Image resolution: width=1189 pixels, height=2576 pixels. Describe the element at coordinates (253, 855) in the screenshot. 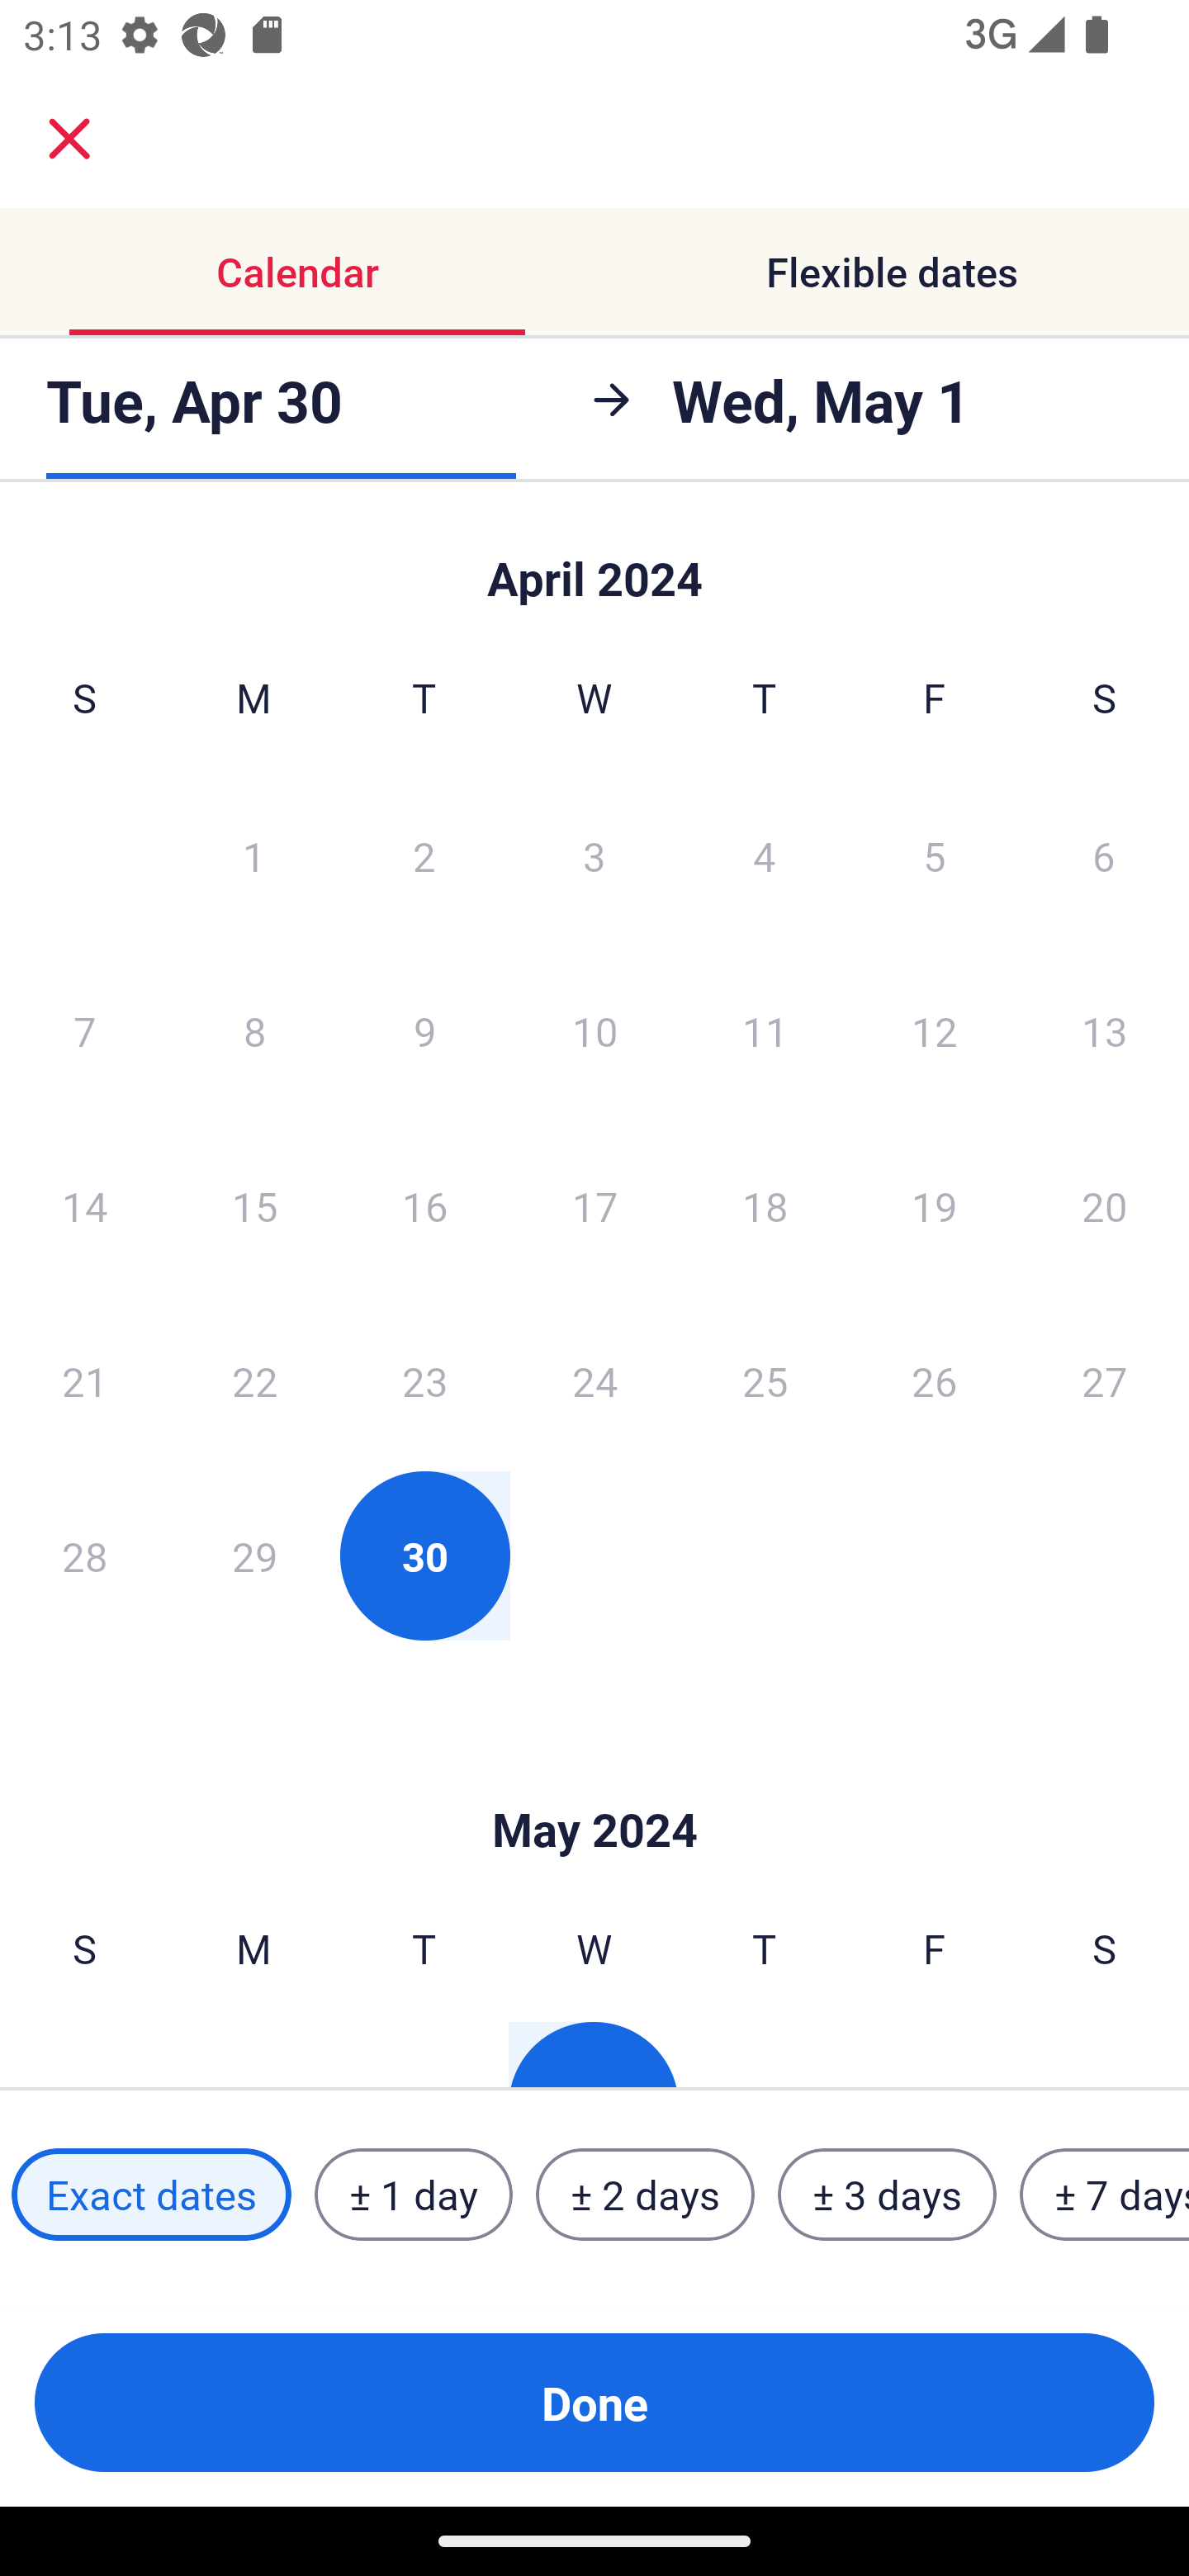

I see `1 Monday, April 1, 2024` at that location.